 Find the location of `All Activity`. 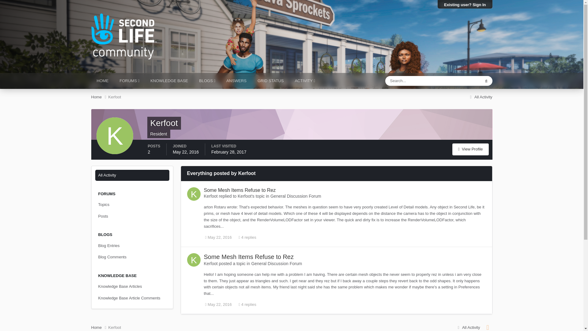

All Activity is located at coordinates (480, 97).